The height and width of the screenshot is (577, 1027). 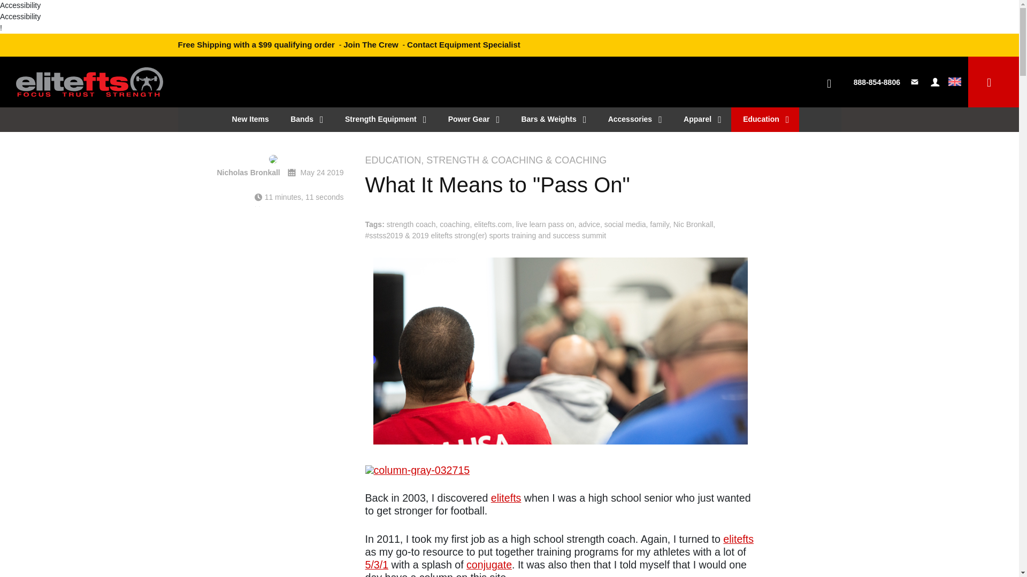 What do you see at coordinates (916, 82) in the screenshot?
I see `email us` at bounding box center [916, 82].